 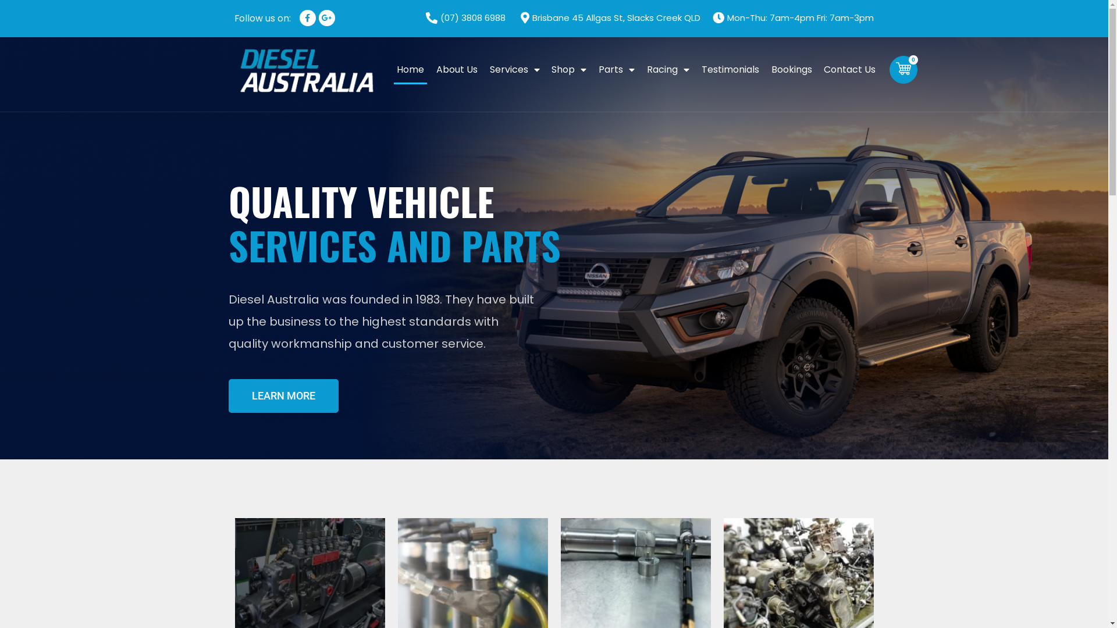 What do you see at coordinates (411, 70) in the screenshot?
I see `Home` at bounding box center [411, 70].